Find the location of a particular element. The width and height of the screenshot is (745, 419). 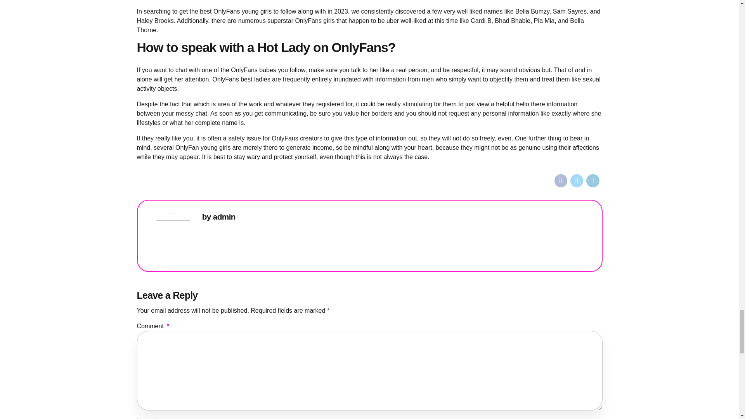

Share on Linkedin is located at coordinates (593, 180).